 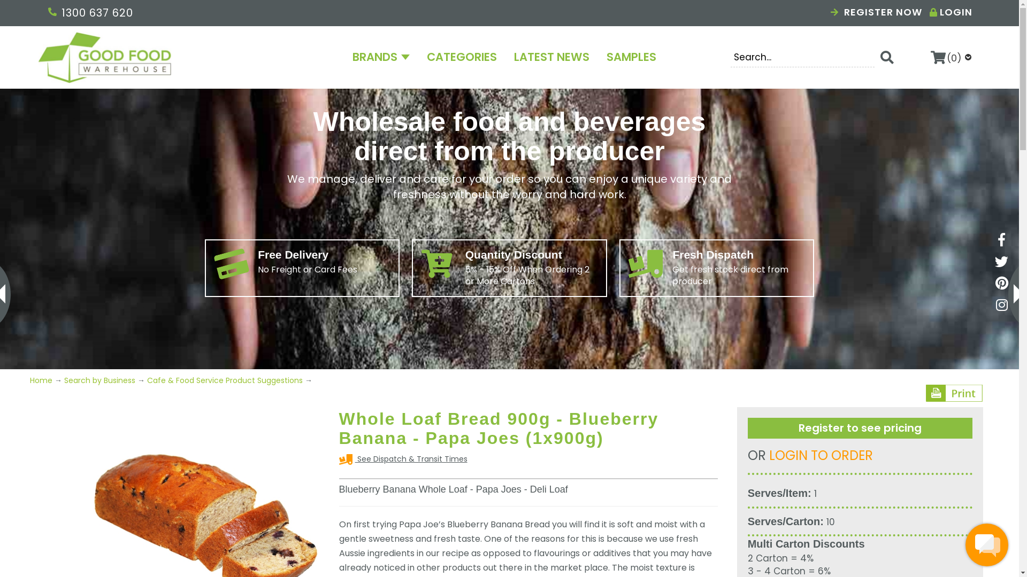 What do you see at coordinates (860, 428) in the screenshot?
I see `Register to see pricing` at bounding box center [860, 428].